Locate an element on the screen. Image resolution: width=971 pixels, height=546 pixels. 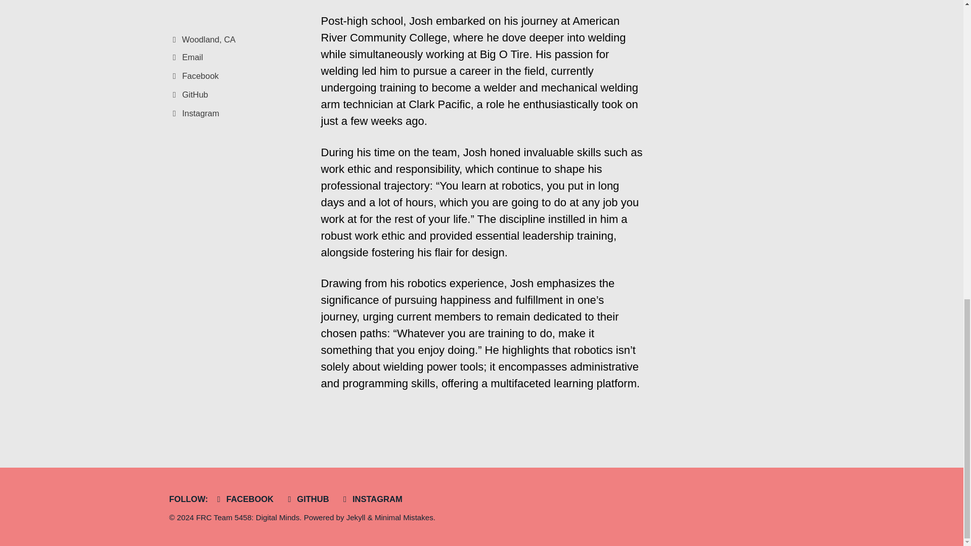
Jekyll is located at coordinates (356, 518).